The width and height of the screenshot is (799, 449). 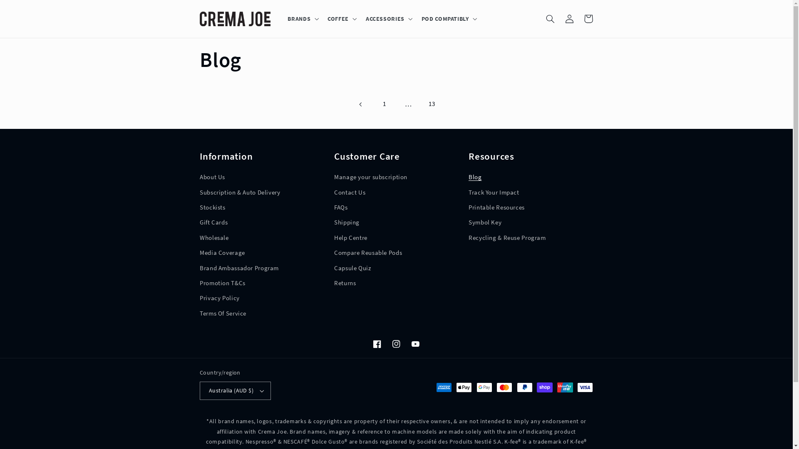 What do you see at coordinates (497, 208) in the screenshot?
I see `Printable Resources` at bounding box center [497, 208].